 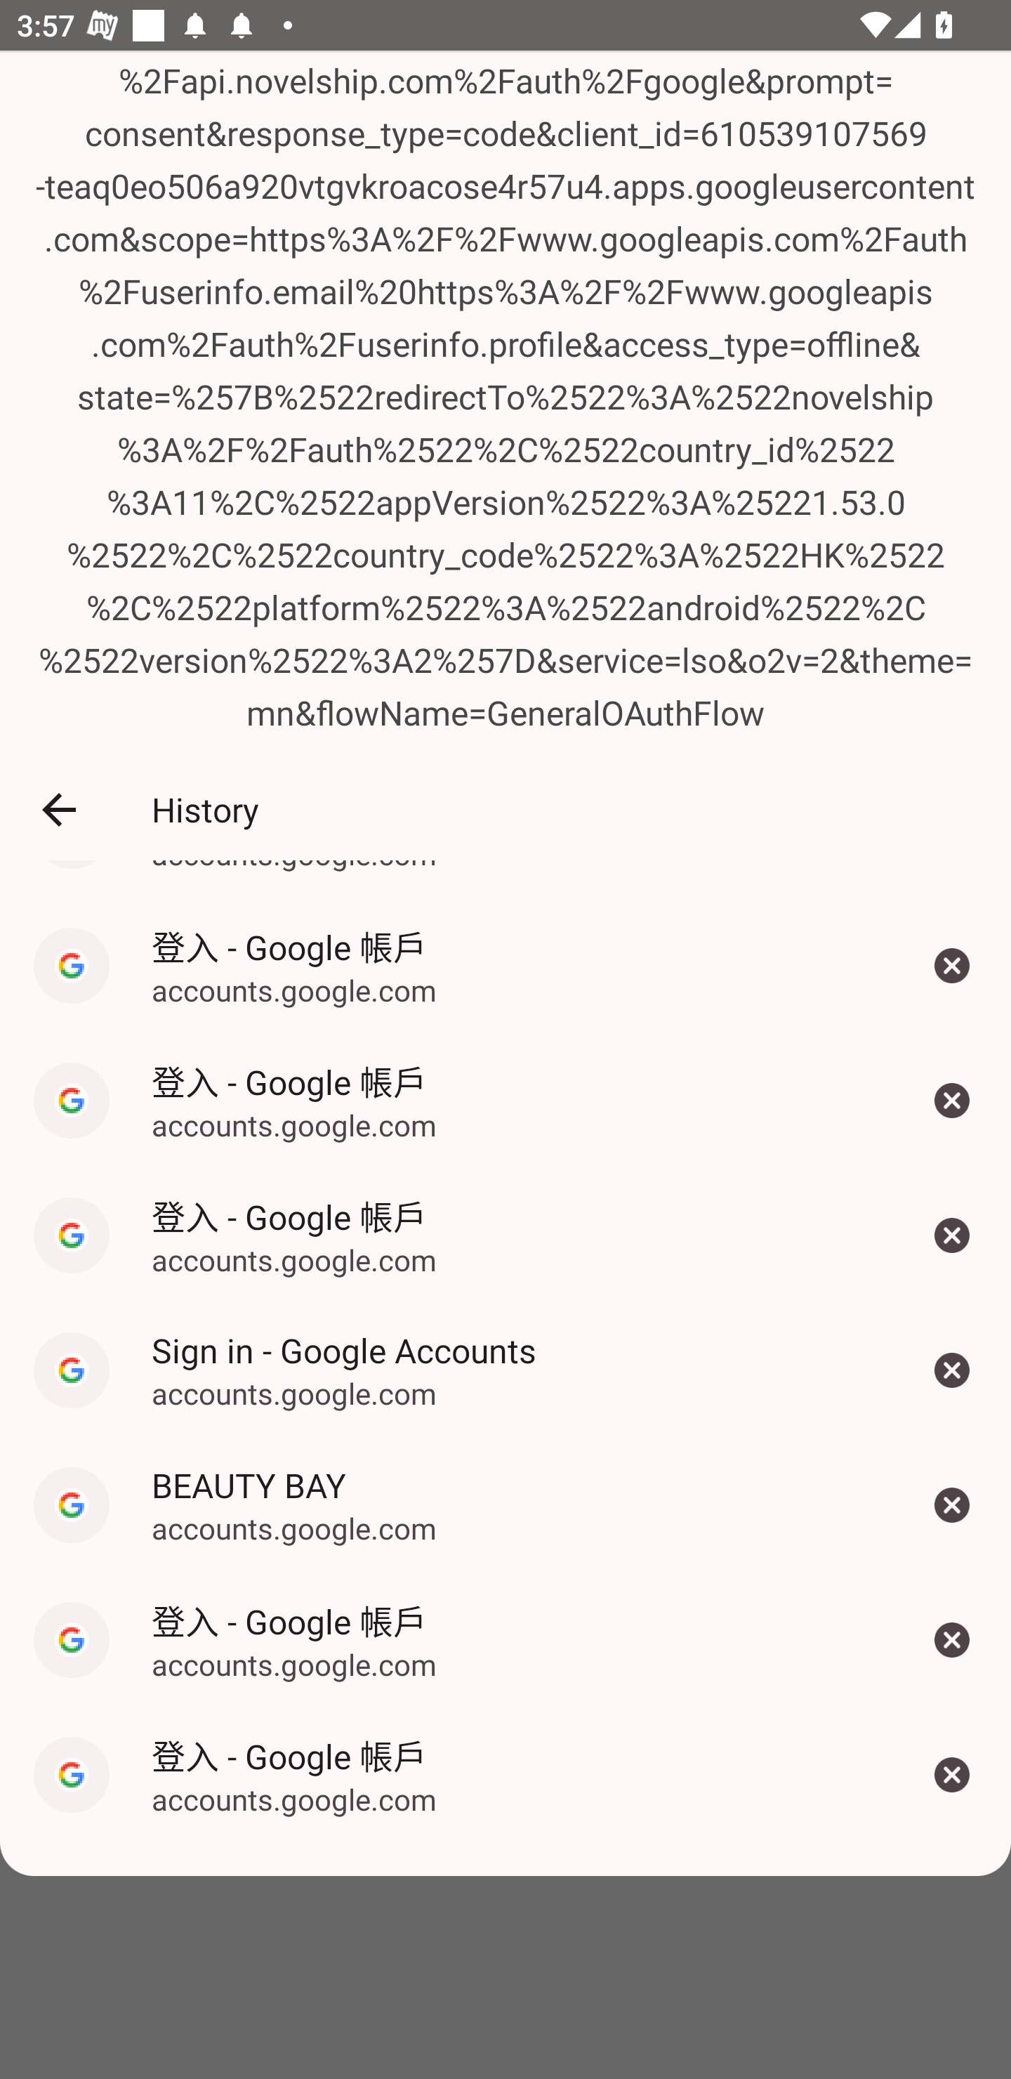 What do you see at coordinates (952, 1235) in the screenshot?
I see `登入 - Google 帳戶 Remove` at bounding box center [952, 1235].